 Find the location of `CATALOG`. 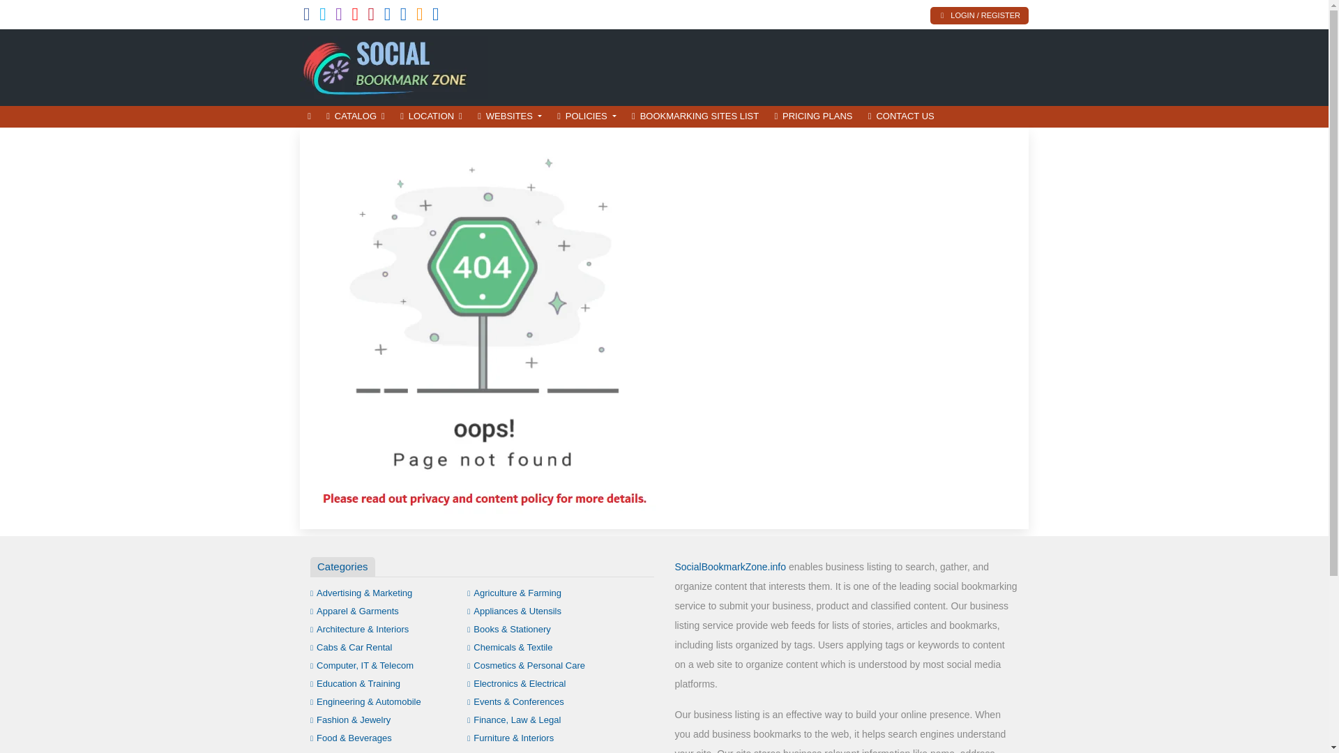

CATALOG is located at coordinates (355, 116).